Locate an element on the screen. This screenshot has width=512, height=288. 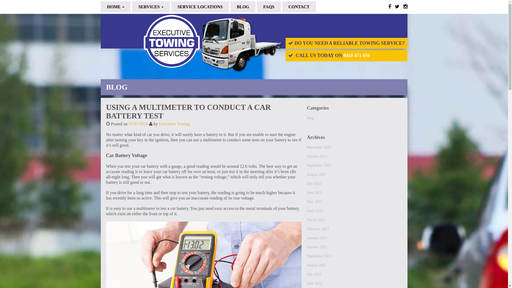
October 2022 is located at coordinates (355, 249).